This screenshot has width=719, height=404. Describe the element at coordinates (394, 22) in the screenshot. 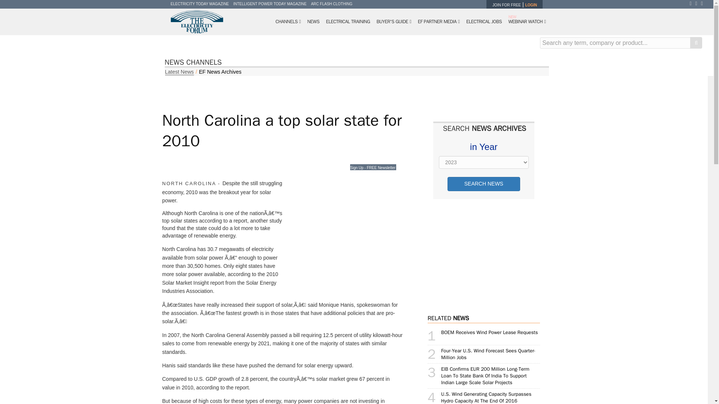

I see `BUYER'S GUIDE` at that location.